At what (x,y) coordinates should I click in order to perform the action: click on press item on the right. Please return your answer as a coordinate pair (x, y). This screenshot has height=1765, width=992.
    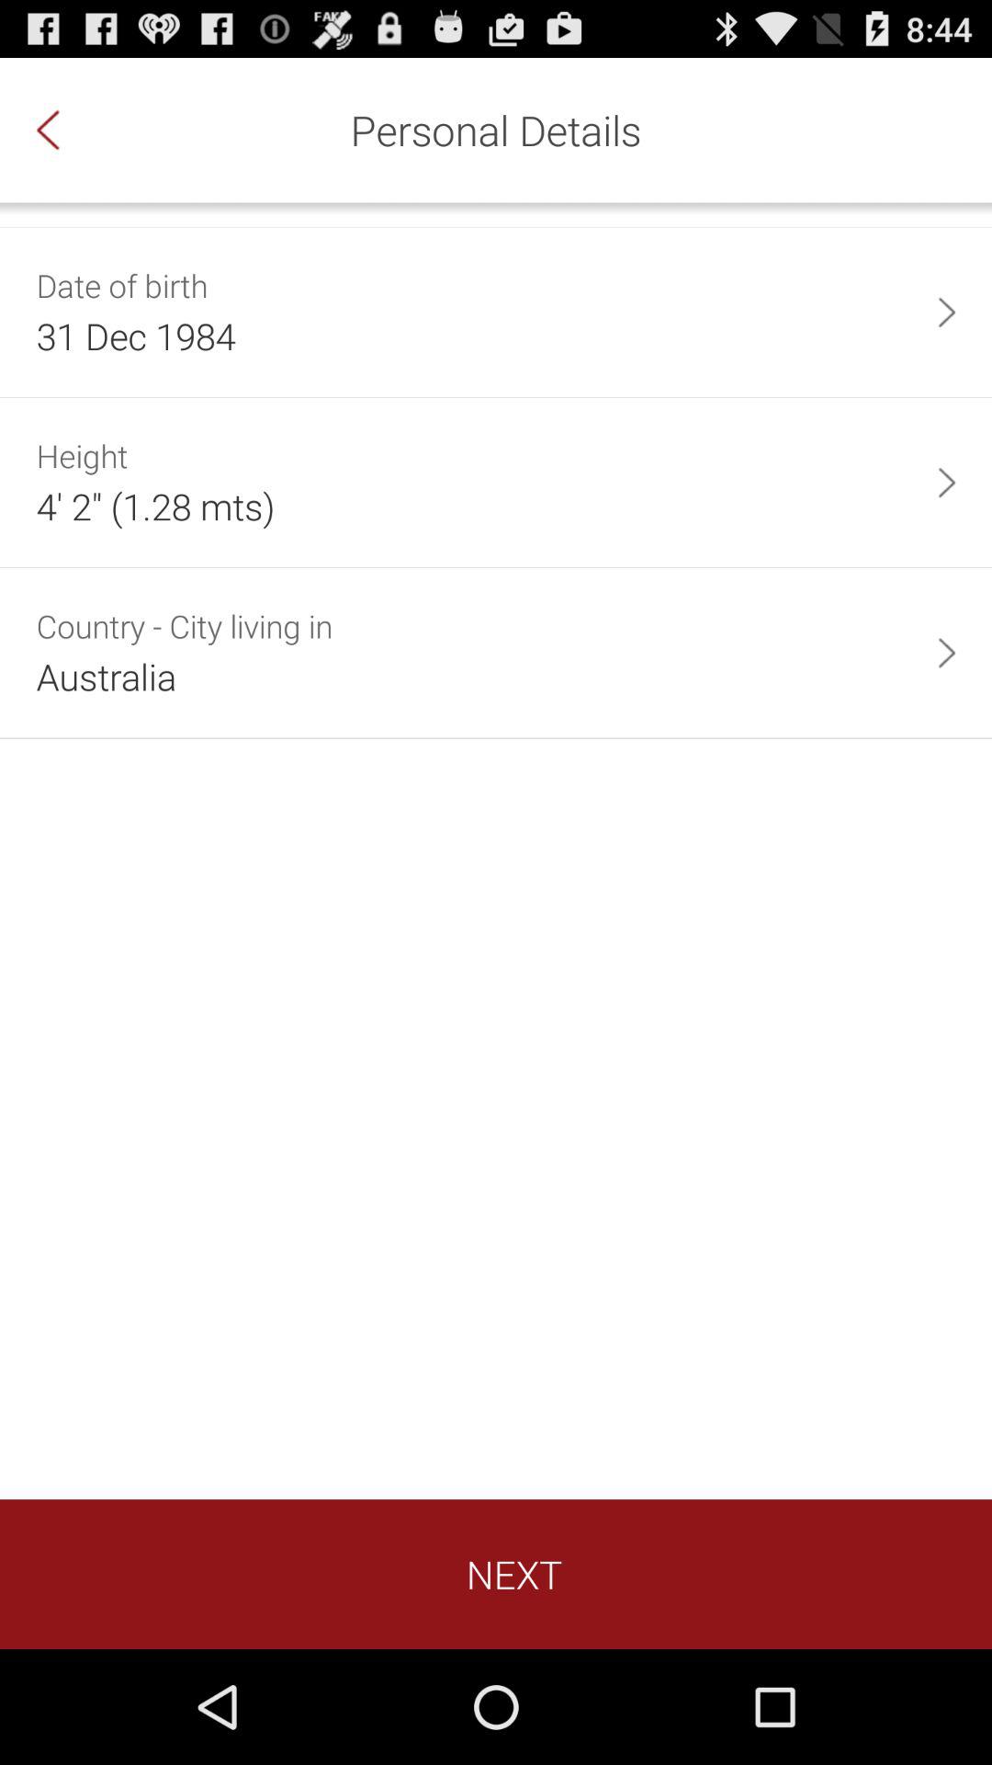
    Looking at the image, I should click on (946, 653).